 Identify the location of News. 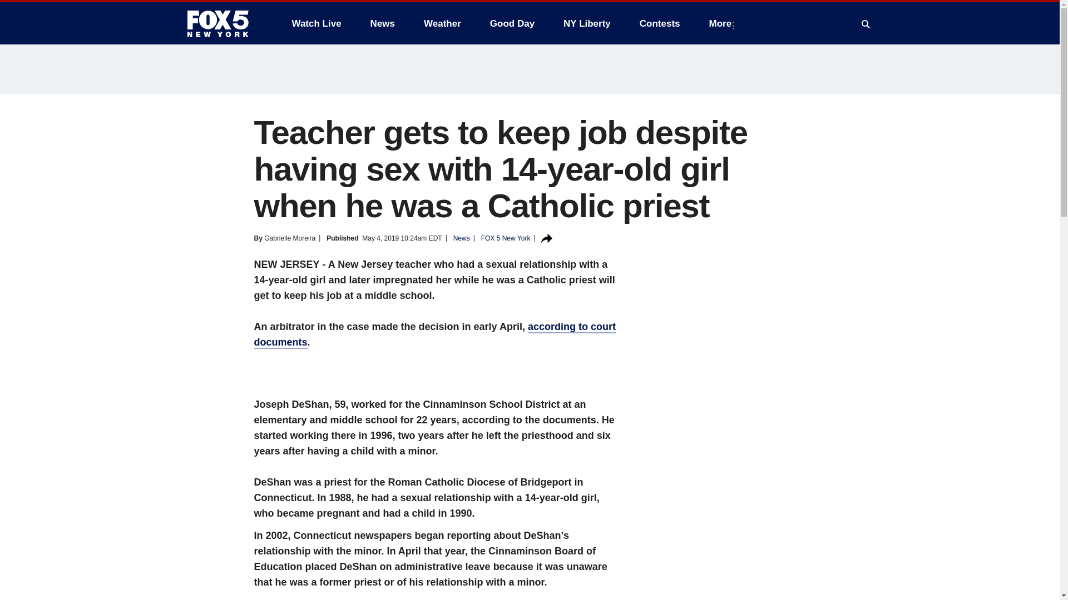
(383, 23).